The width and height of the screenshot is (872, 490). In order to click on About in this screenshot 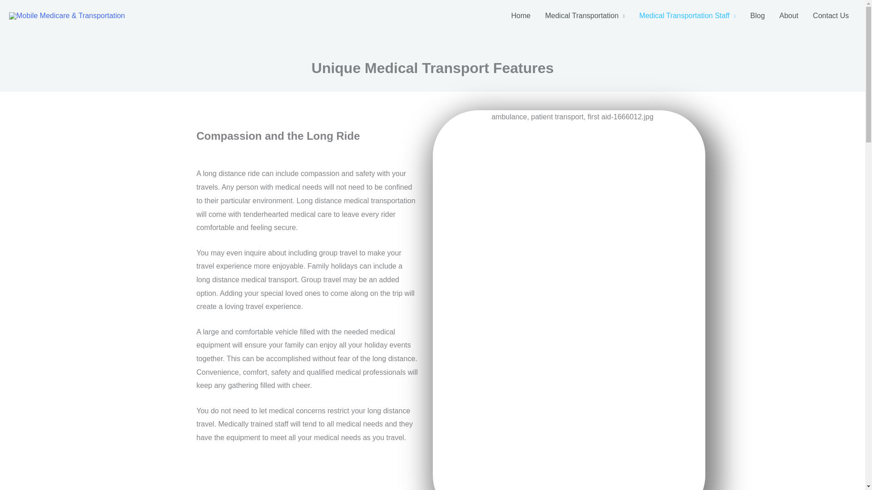, I will do `click(788, 16)`.